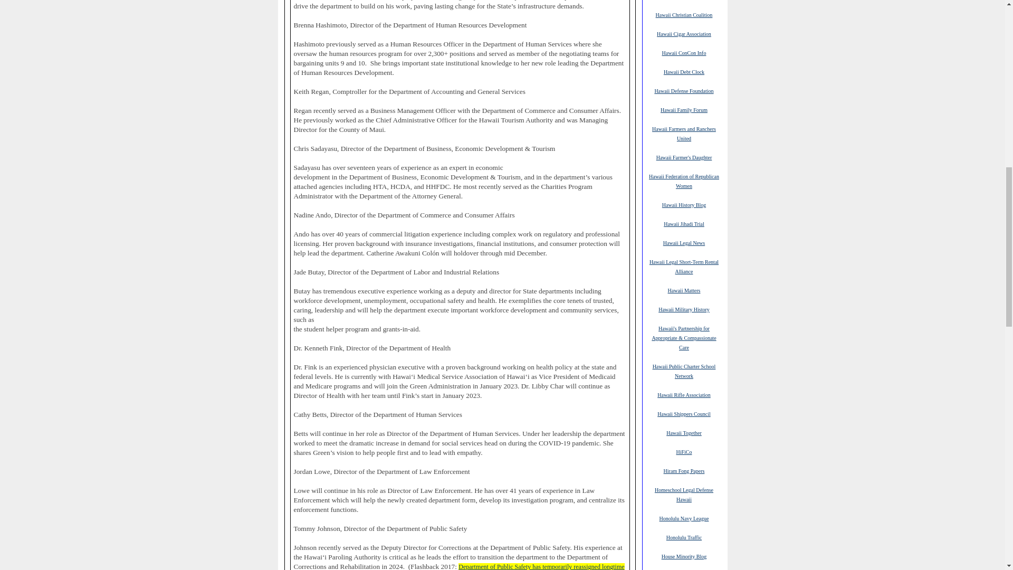 The height and width of the screenshot is (570, 1013). I want to click on Hawaii Cigar Association, so click(684, 34).